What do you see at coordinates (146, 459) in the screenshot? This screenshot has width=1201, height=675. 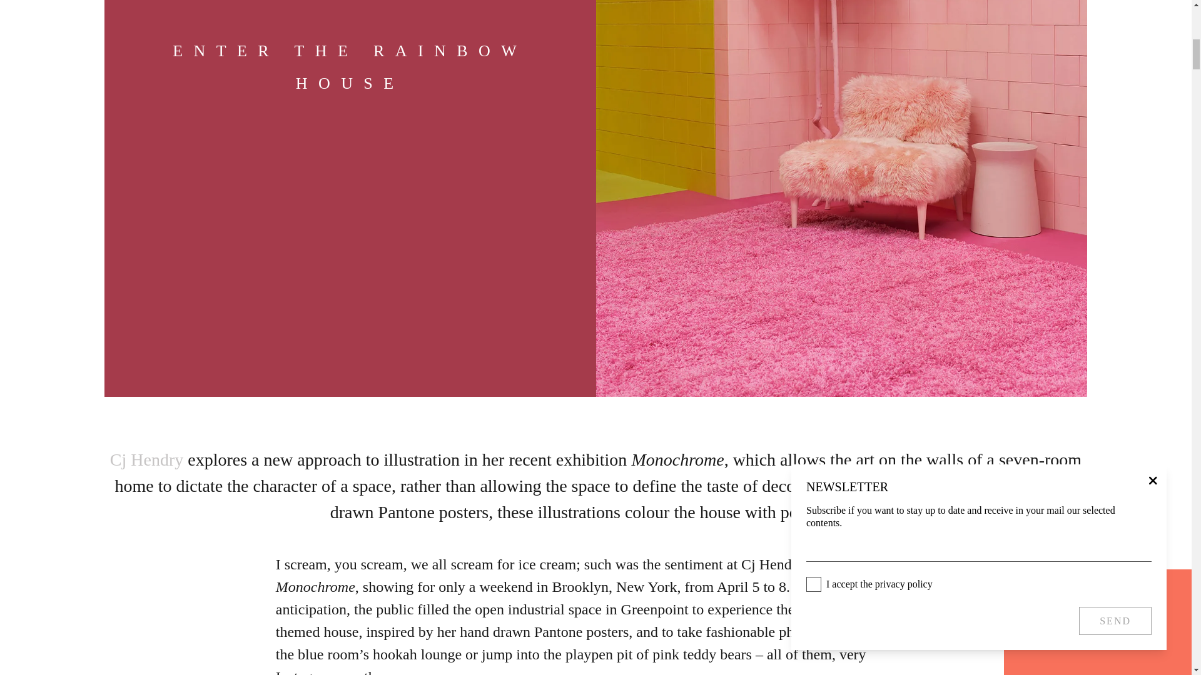 I see `Cj Hendry` at bounding box center [146, 459].